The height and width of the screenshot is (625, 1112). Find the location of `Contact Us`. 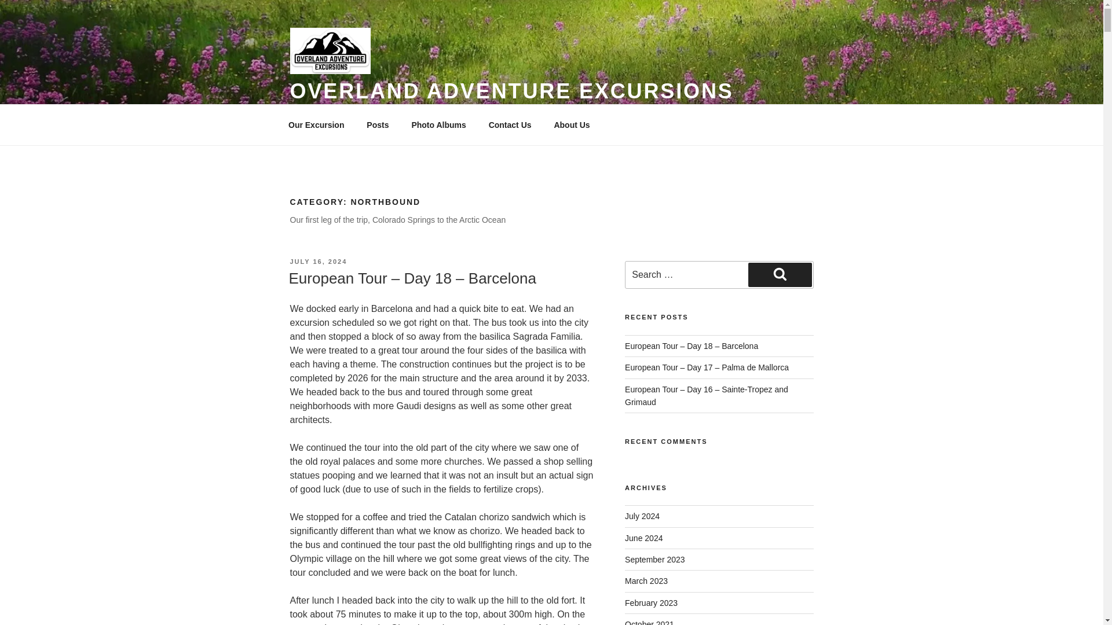

Contact Us is located at coordinates (510, 125).